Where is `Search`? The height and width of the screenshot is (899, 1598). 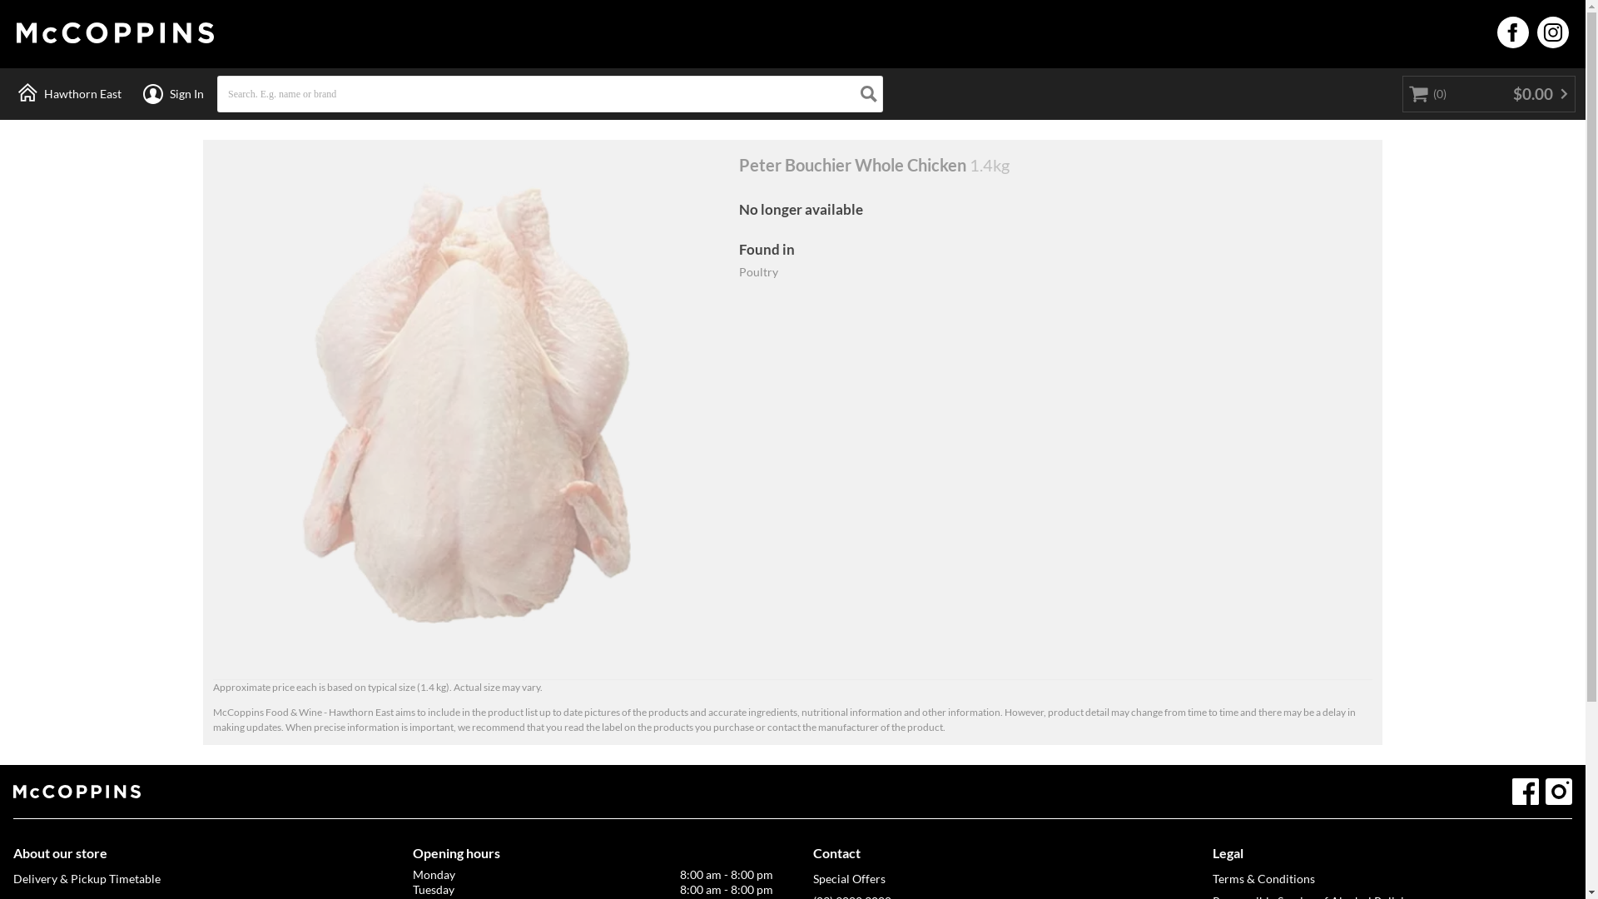
Search is located at coordinates (869, 94).